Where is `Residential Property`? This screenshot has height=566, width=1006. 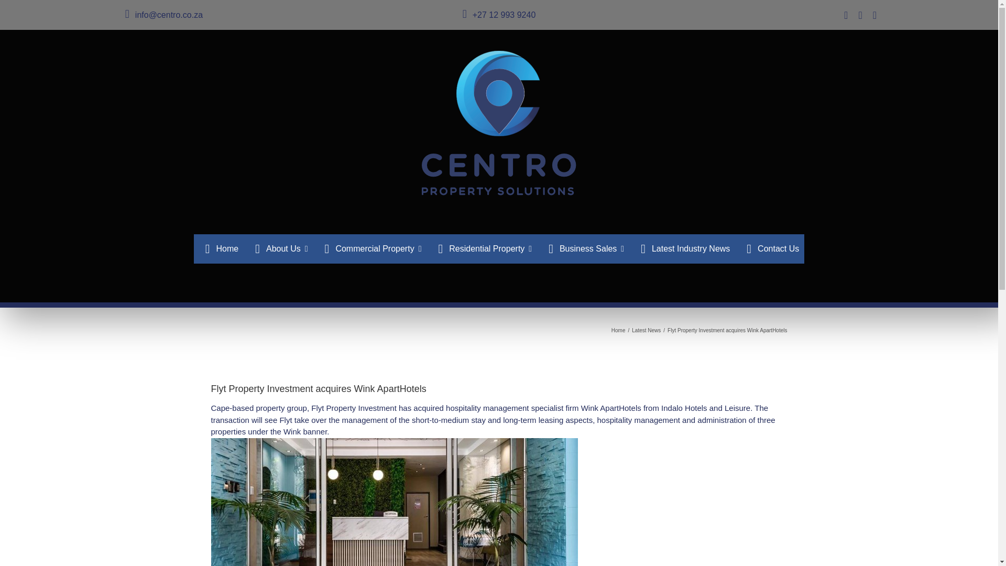
Residential Property is located at coordinates (482, 249).